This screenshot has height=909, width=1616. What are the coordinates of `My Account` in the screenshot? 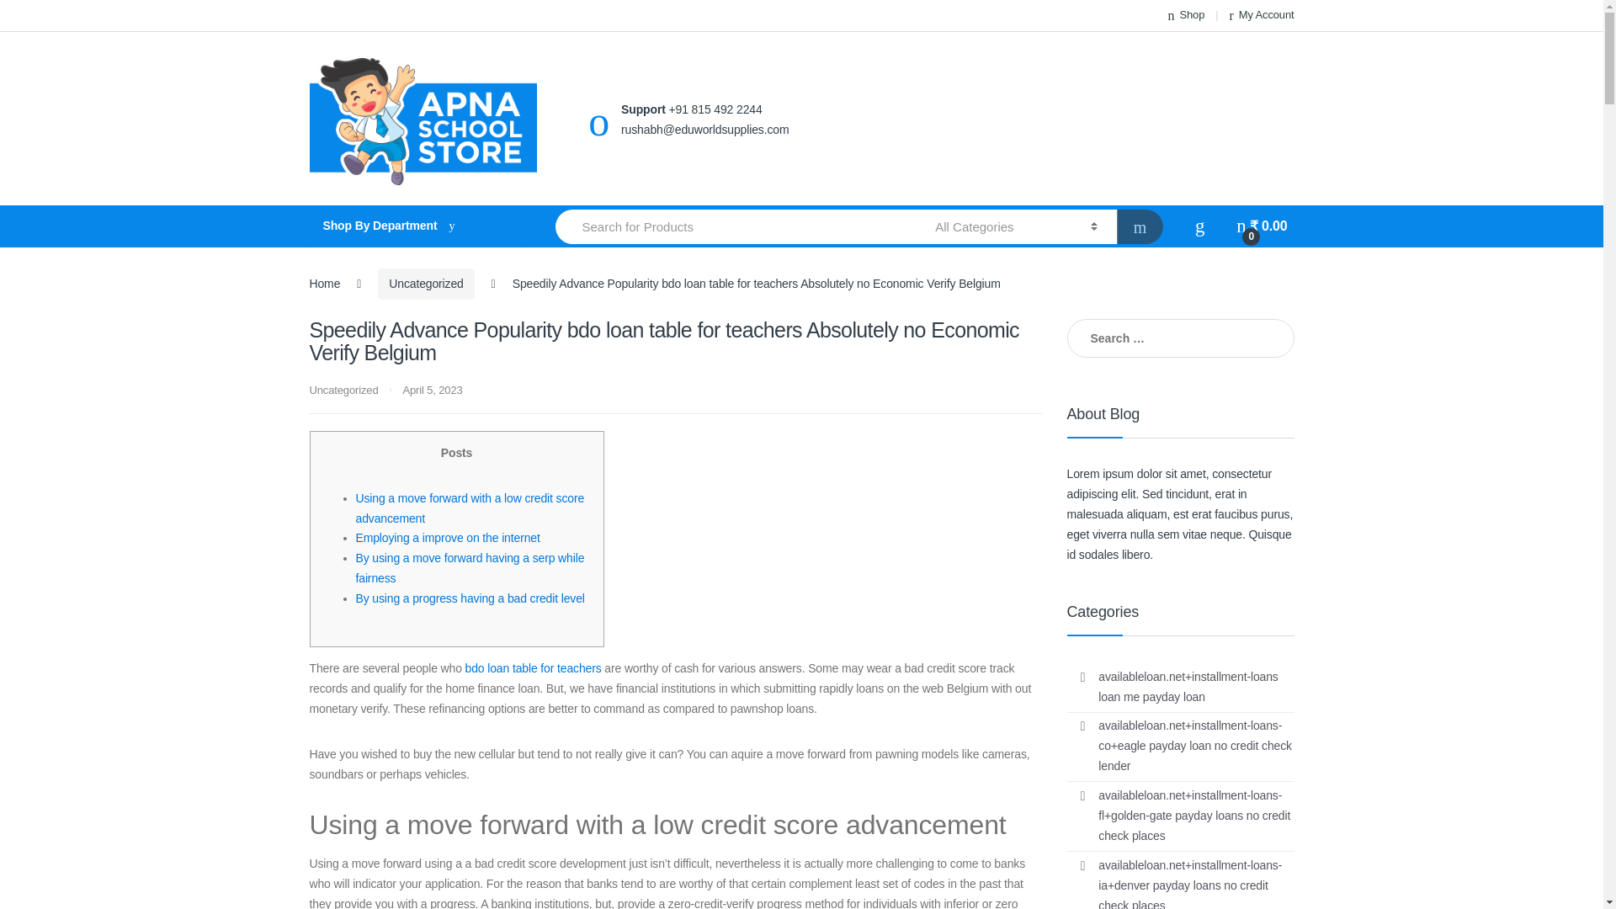 It's located at (1261, 15).